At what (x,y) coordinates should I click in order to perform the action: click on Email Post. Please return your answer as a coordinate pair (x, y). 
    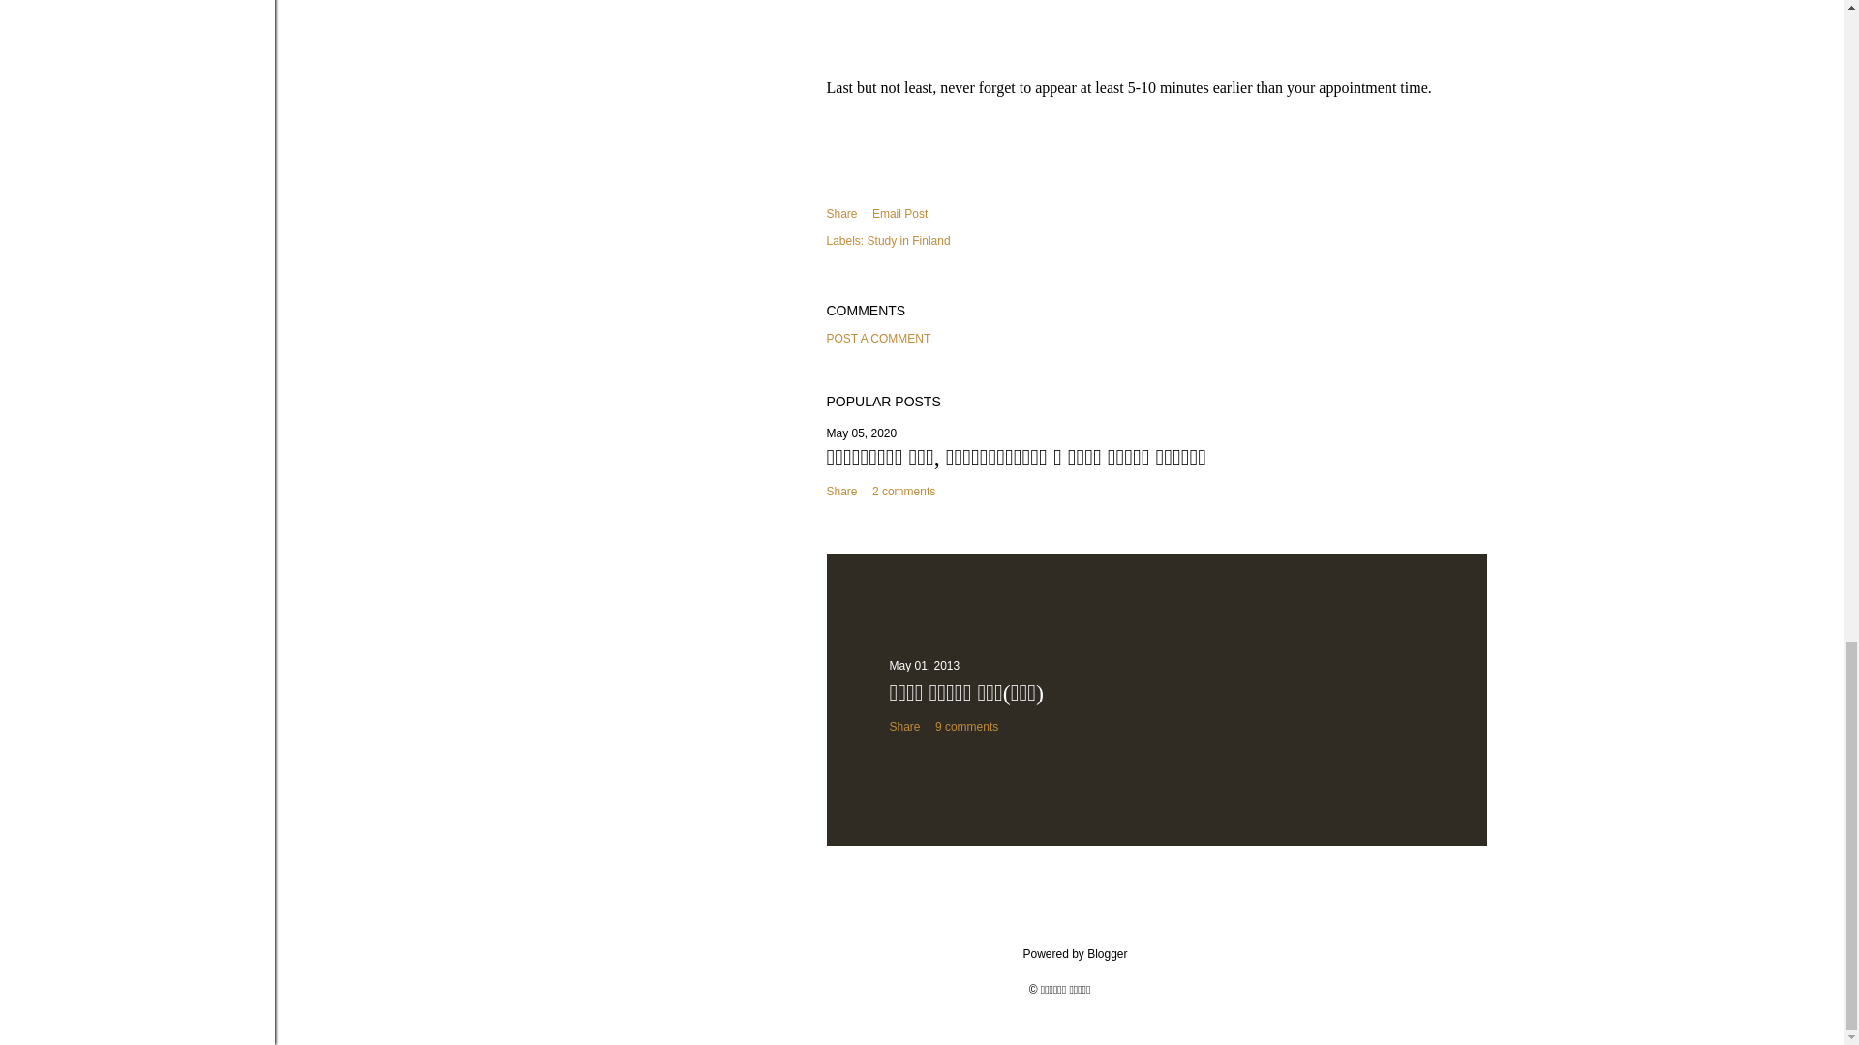
    Looking at the image, I should click on (899, 214).